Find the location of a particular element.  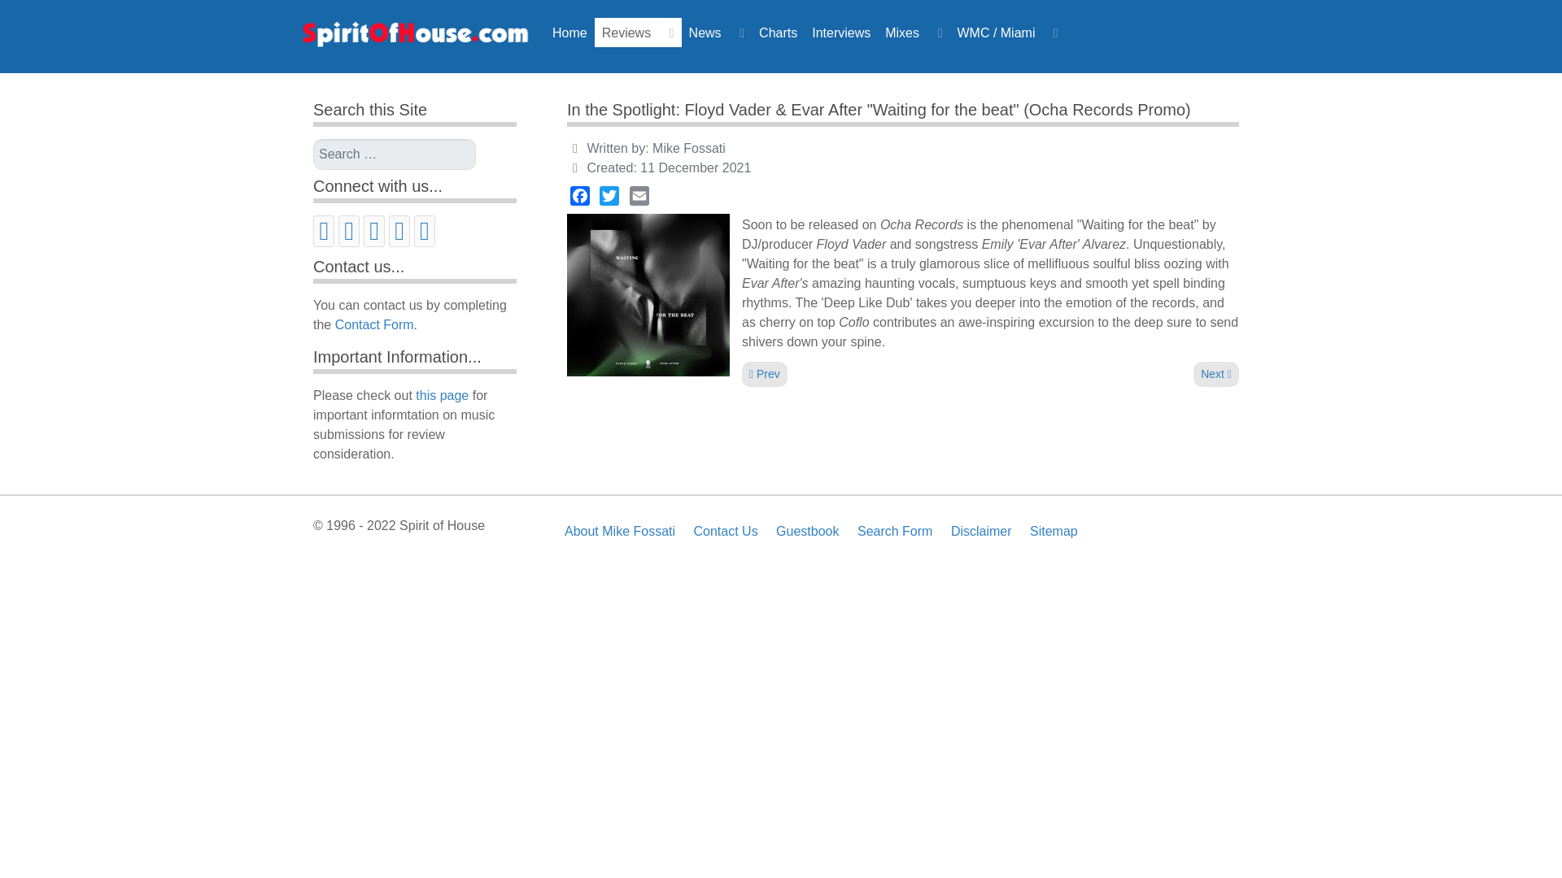

Contact Form. is located at coordinates (376, 324).